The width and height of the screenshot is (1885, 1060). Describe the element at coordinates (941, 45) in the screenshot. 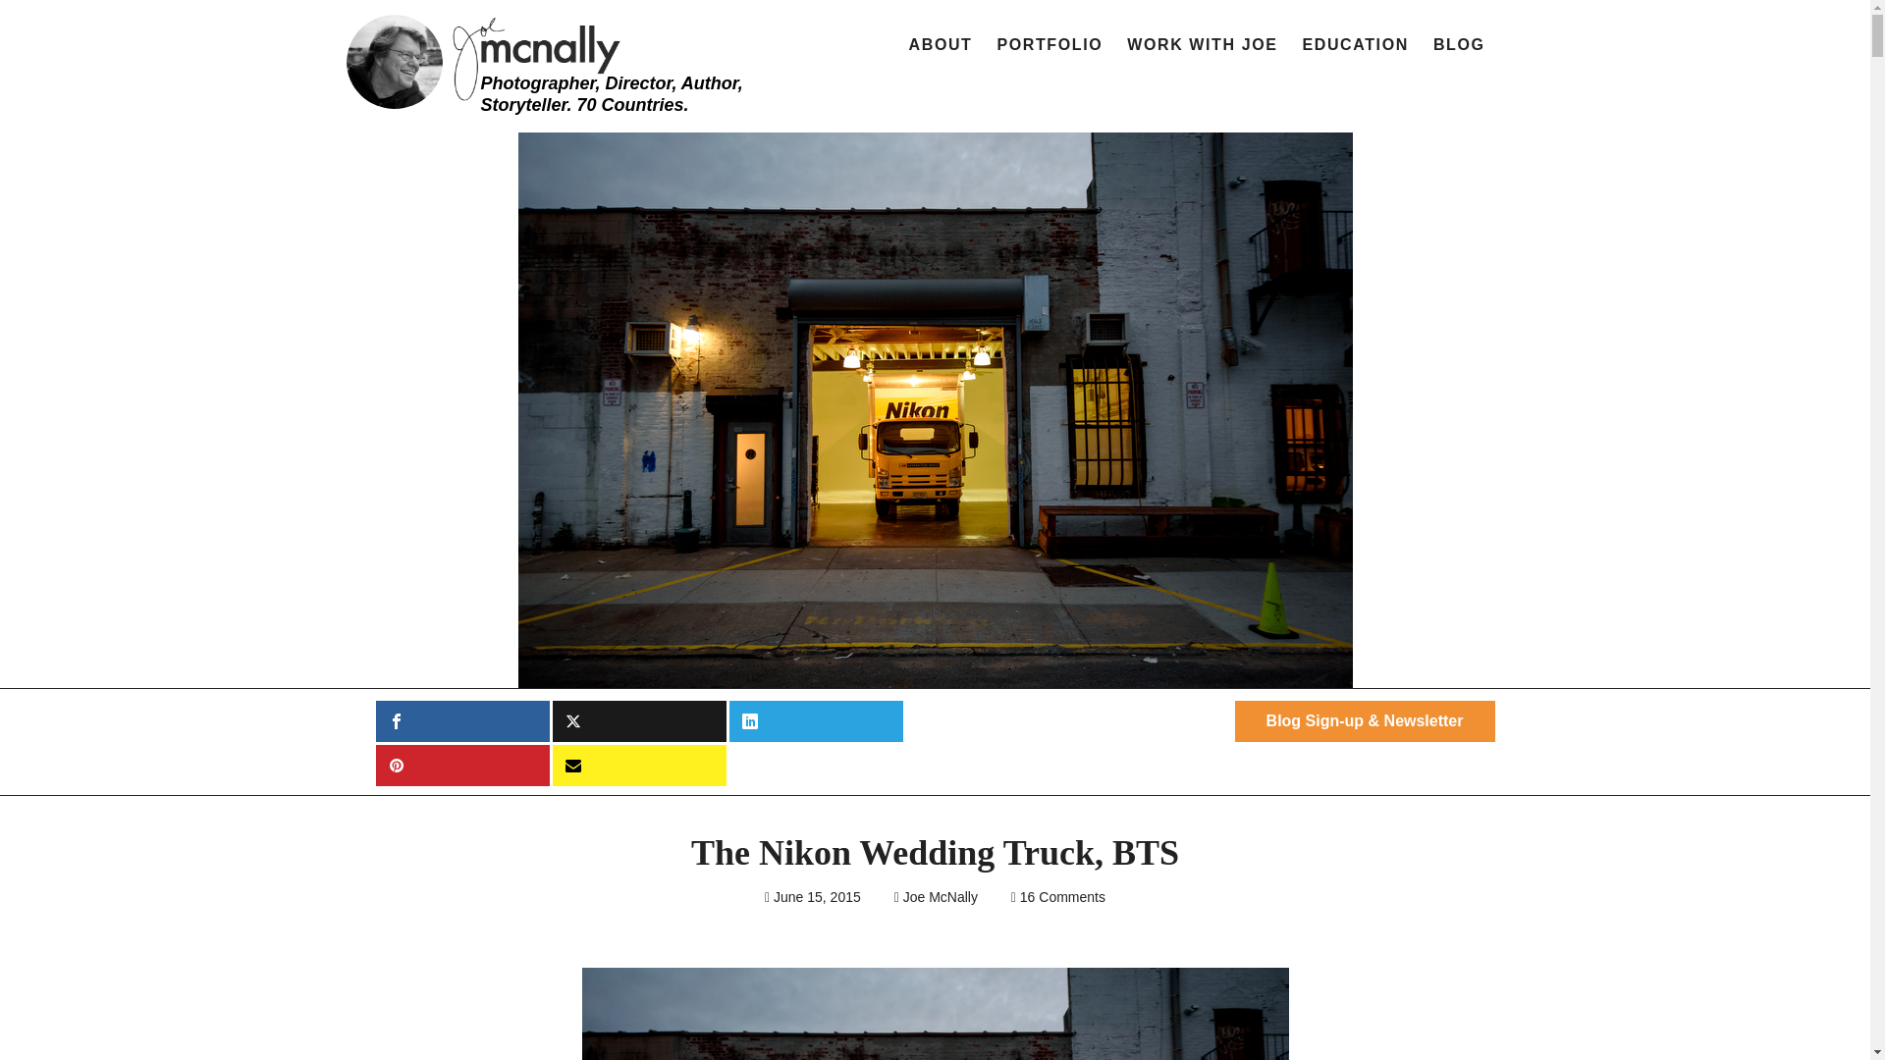

I see `ABOUT` at that location.